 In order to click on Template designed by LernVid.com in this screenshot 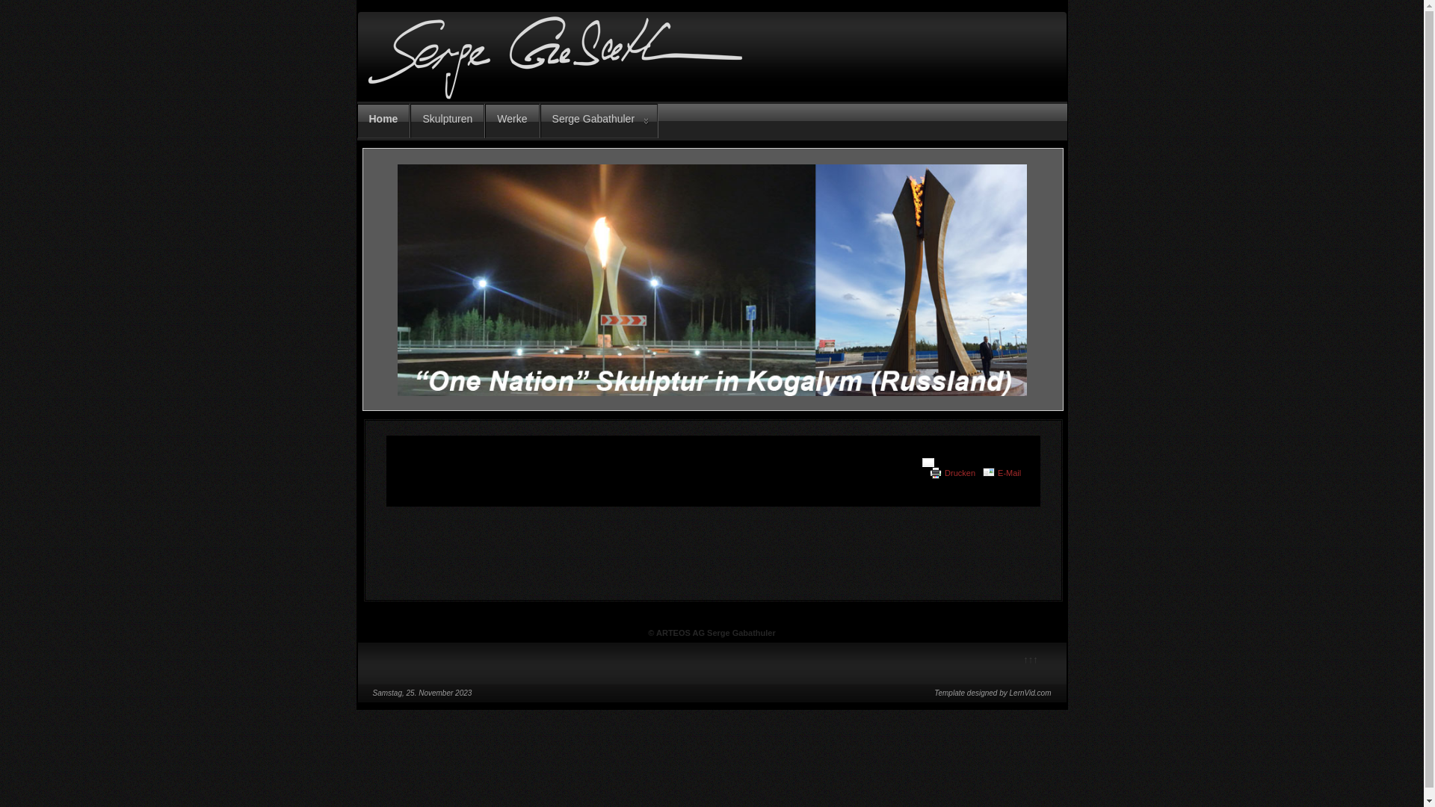, I will do `click(993, 693)`.